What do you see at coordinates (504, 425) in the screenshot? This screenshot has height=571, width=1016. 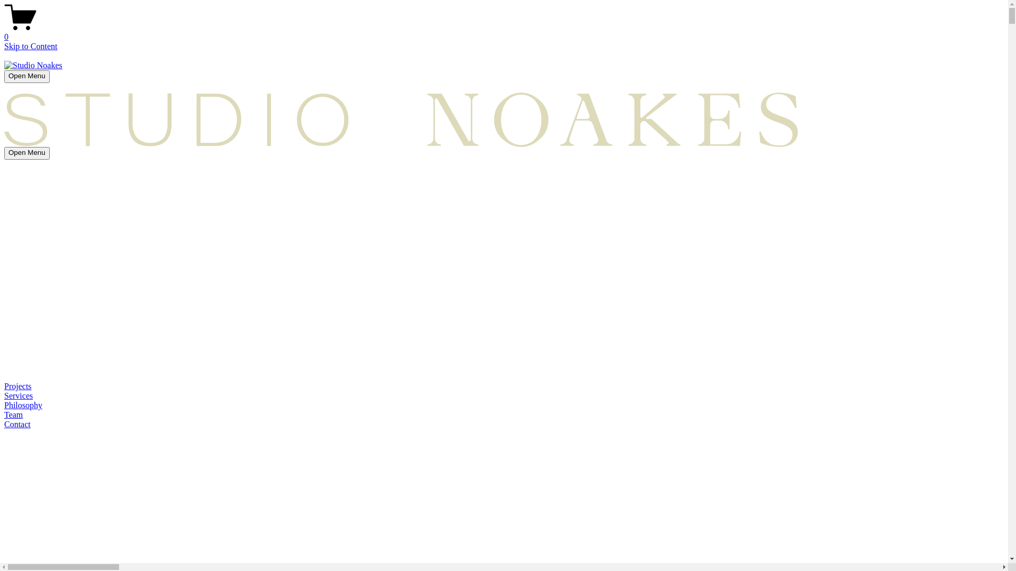 I see `Contact` at bounding box center [504, 425].